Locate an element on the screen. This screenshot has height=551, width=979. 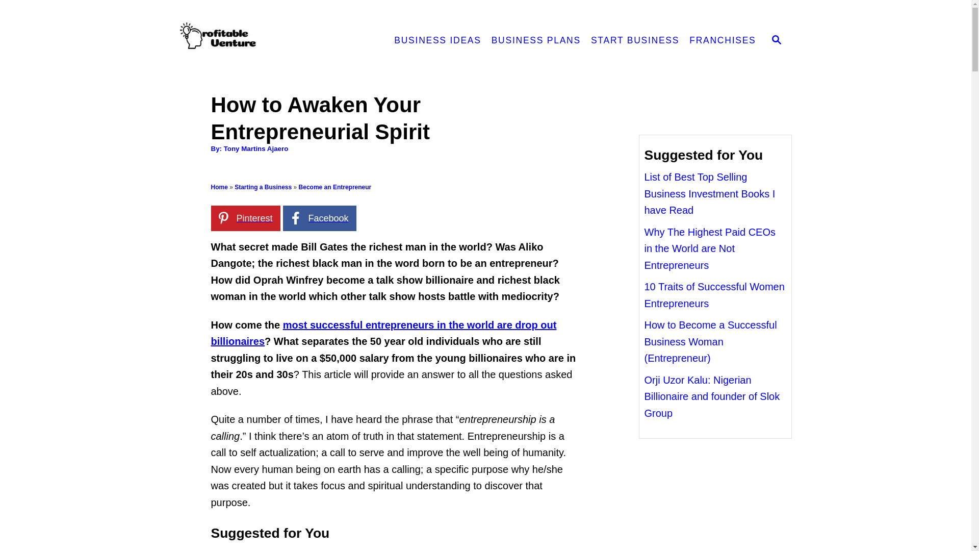
Home is located at coordinates (219, 187).